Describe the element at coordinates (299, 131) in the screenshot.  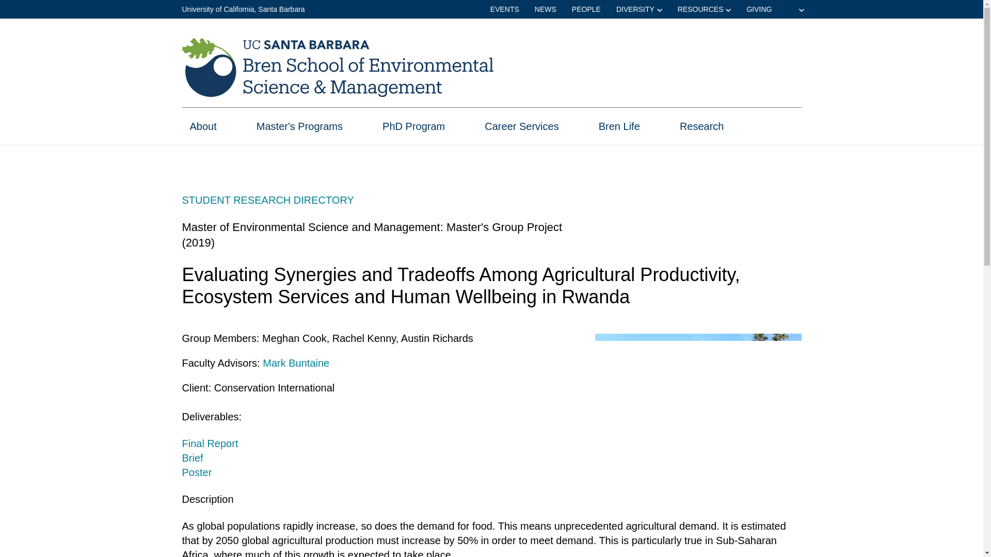
I see `Master's Programs` at that location.